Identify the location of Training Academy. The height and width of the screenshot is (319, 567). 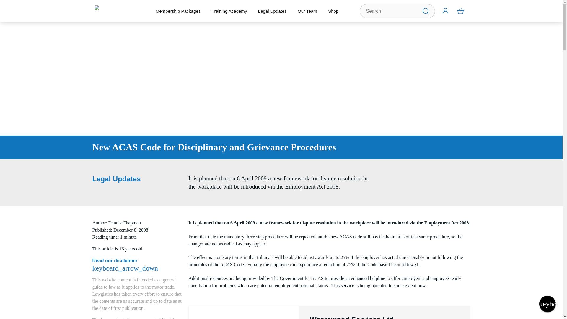
(229, 11).